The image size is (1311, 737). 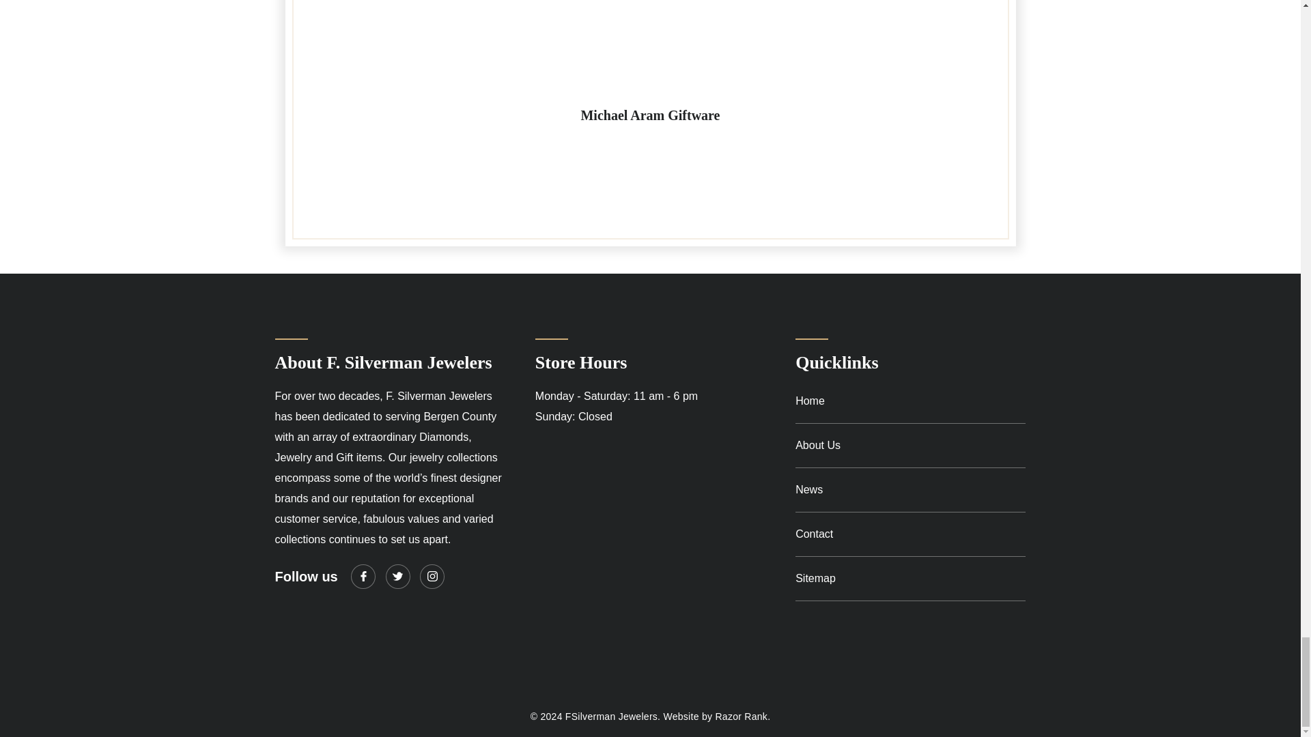 I want to click on Instagram, so click(x=432, y=576).